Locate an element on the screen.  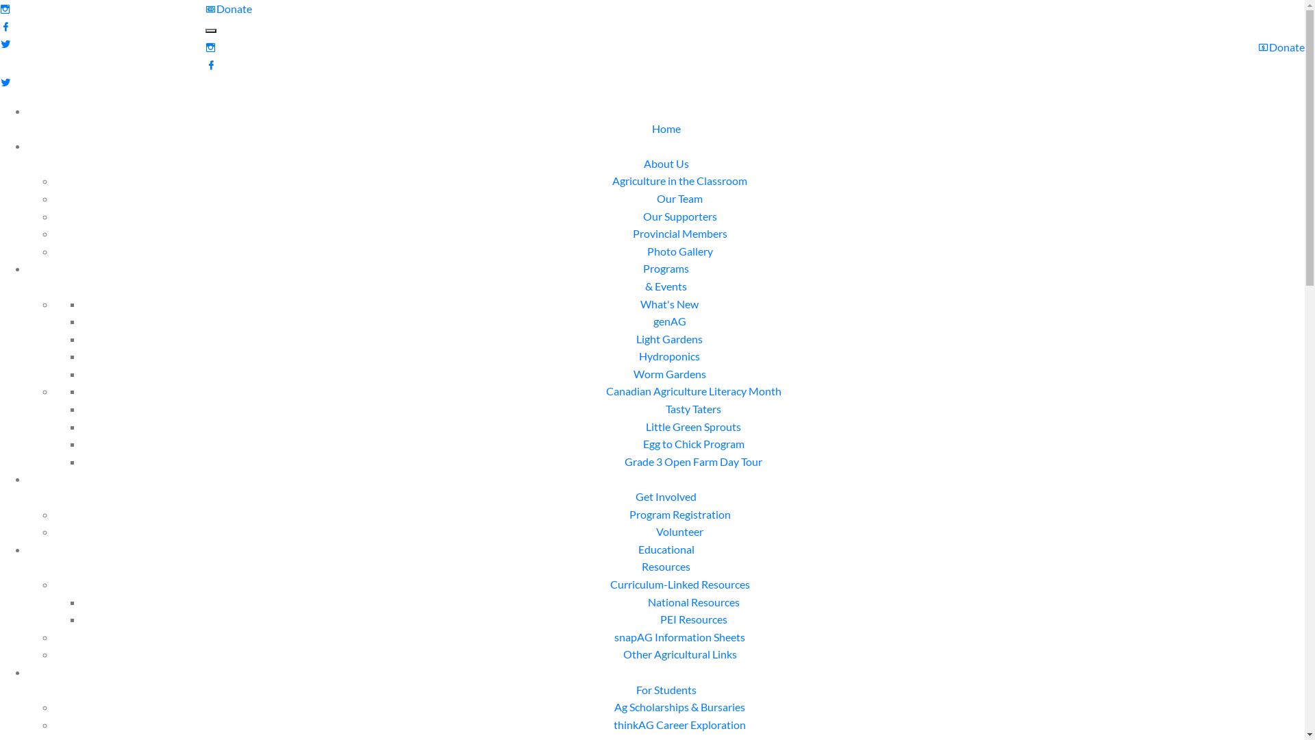
Get Involved is located at coordinates (666, 506).